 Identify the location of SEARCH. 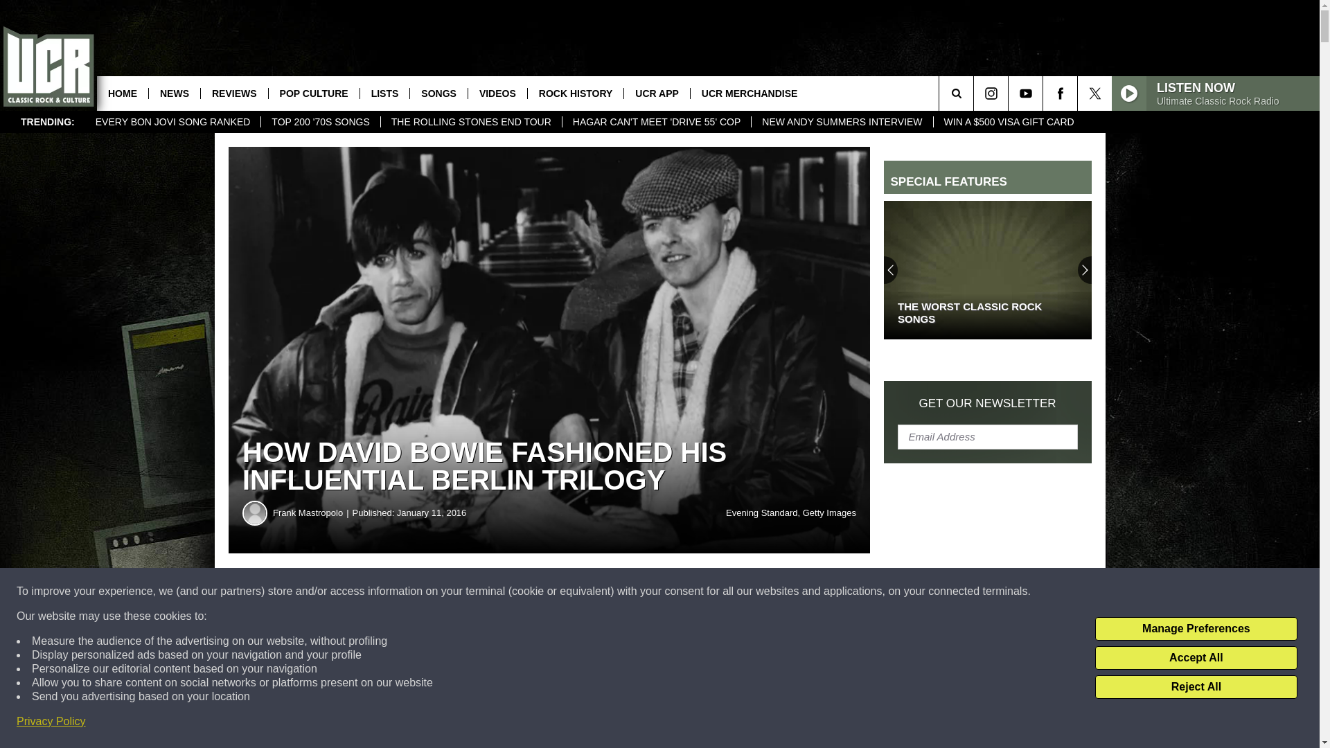
(975, 93).